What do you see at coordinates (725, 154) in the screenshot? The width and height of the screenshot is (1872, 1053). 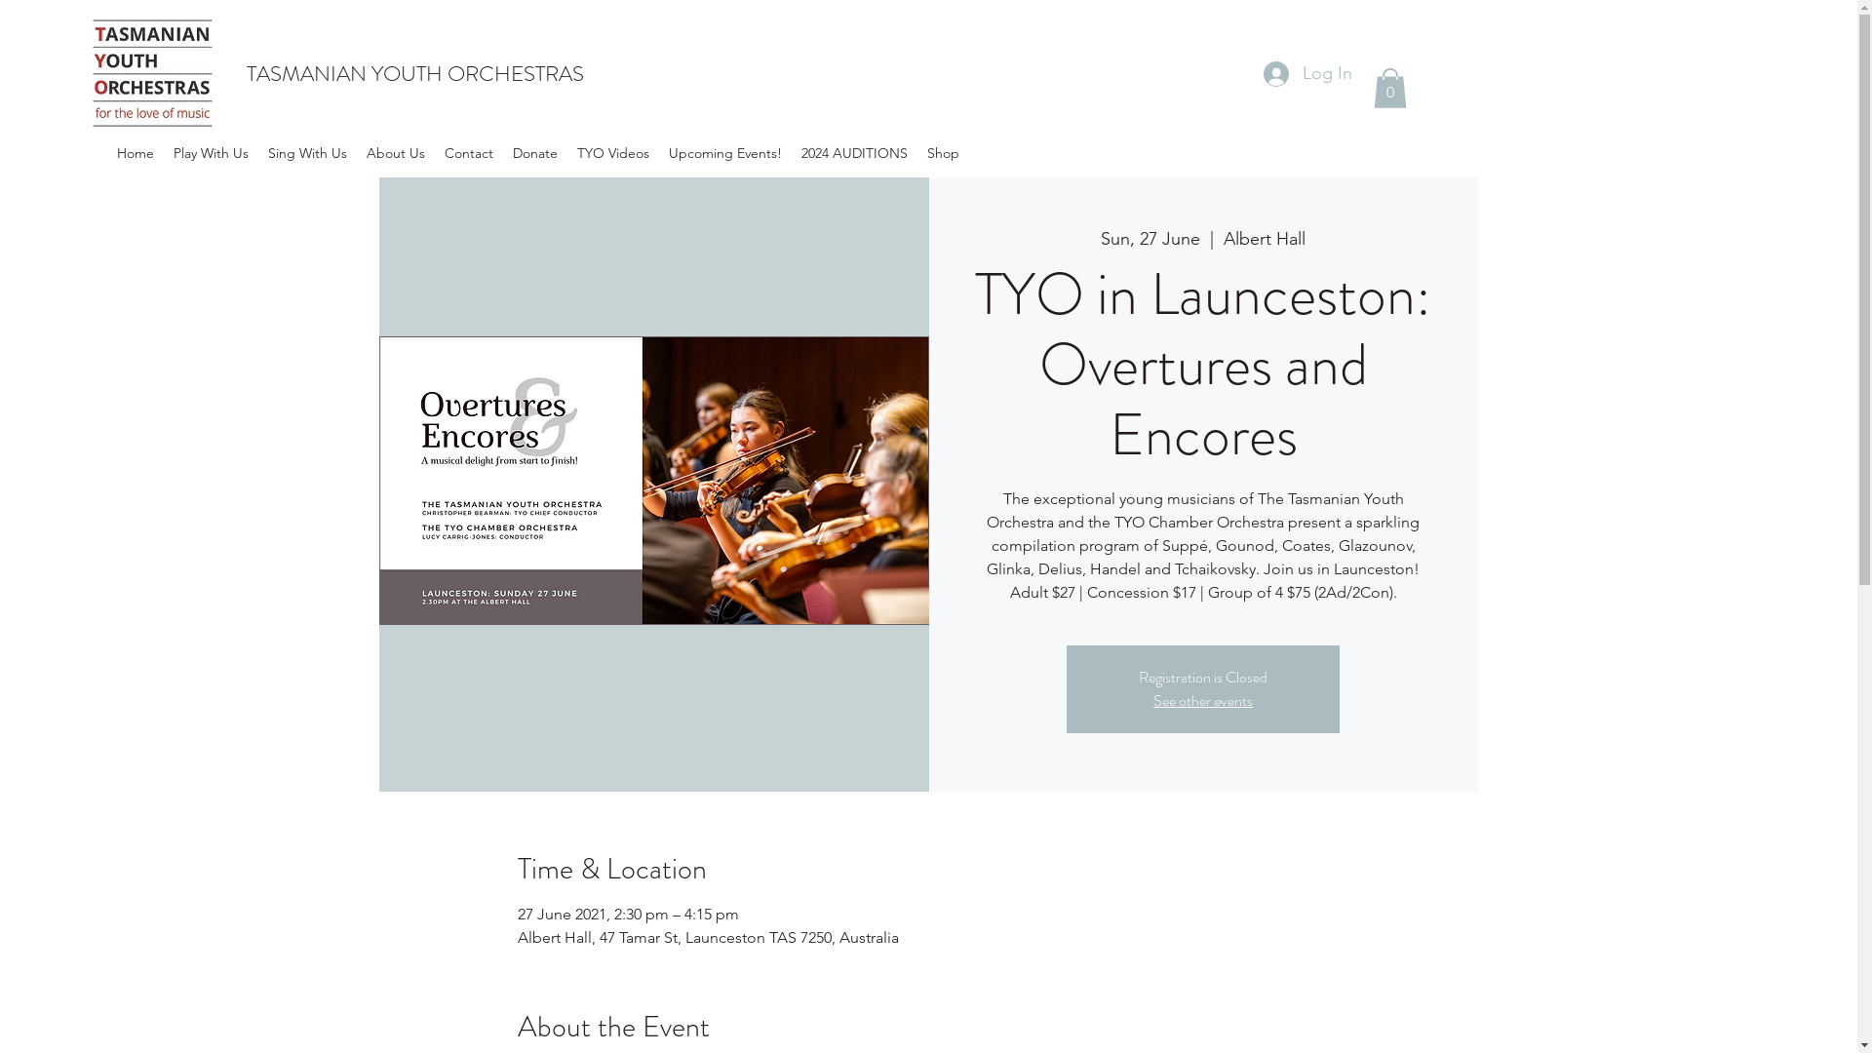 I see `Upcoming Events!` at bounding box center [725, 154].